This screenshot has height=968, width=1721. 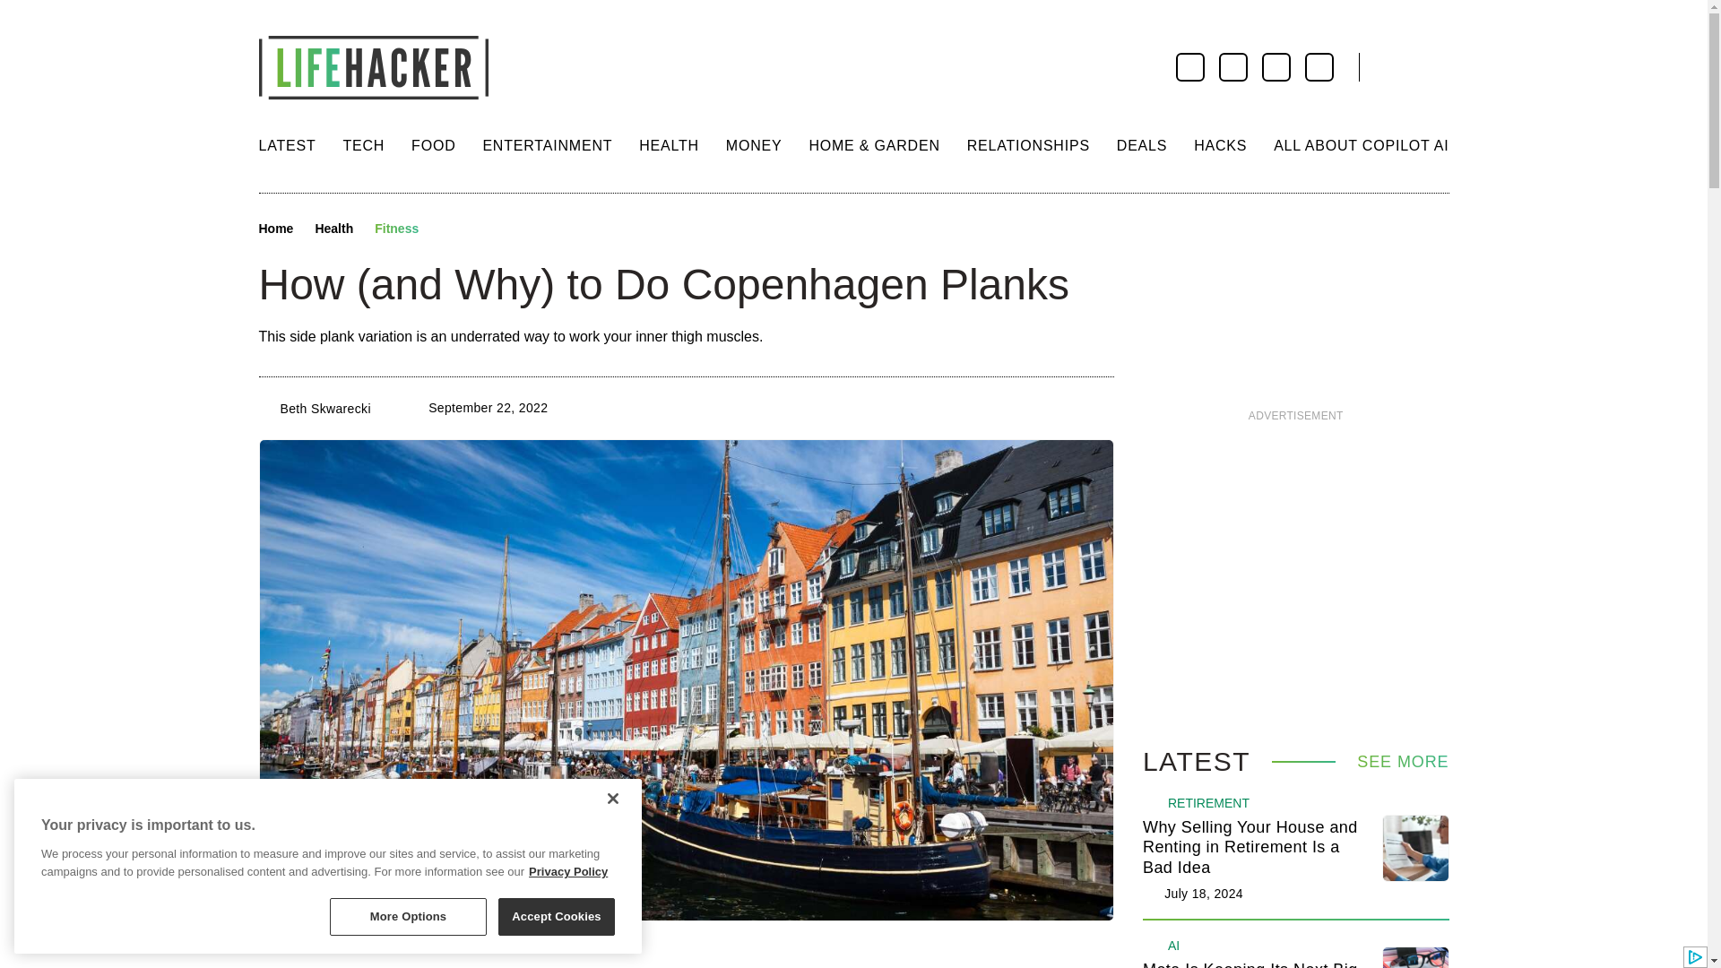 I want to click on MONEY, so click(x=755, y=145).